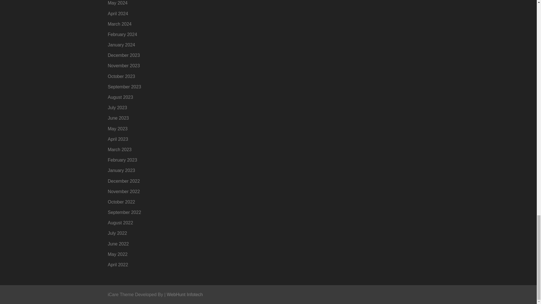  Describe the element at coordinates (118, 139) in the screenshot. I see `April 2023` at that location.